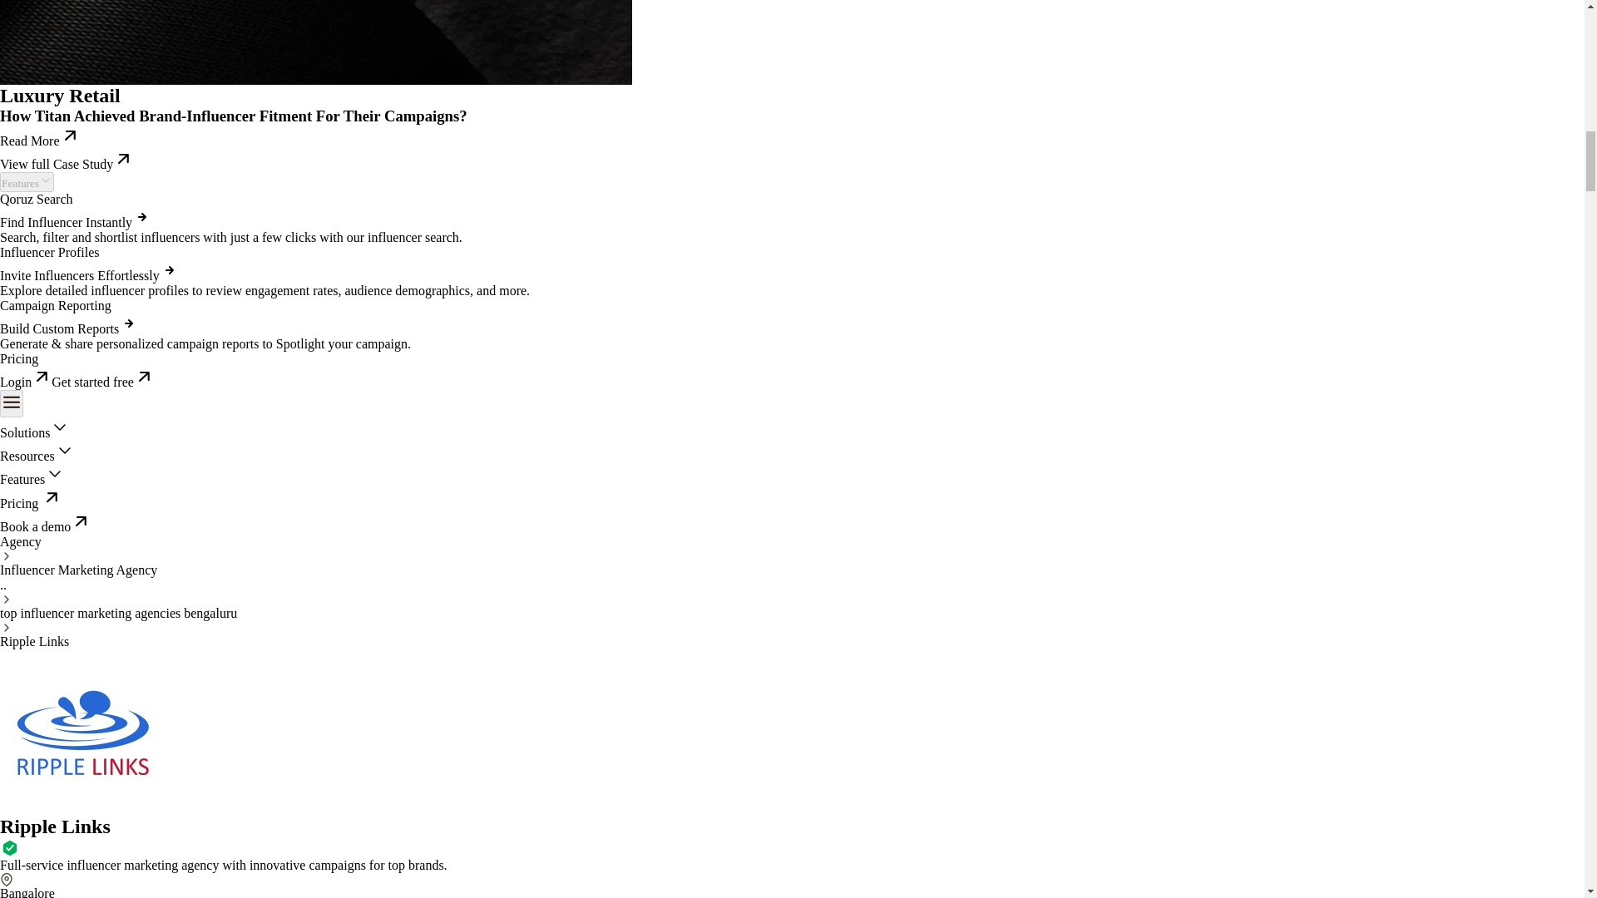 This screenshot has width=1597, height=898. I want to click on Ripple Links, so click(34, 640).